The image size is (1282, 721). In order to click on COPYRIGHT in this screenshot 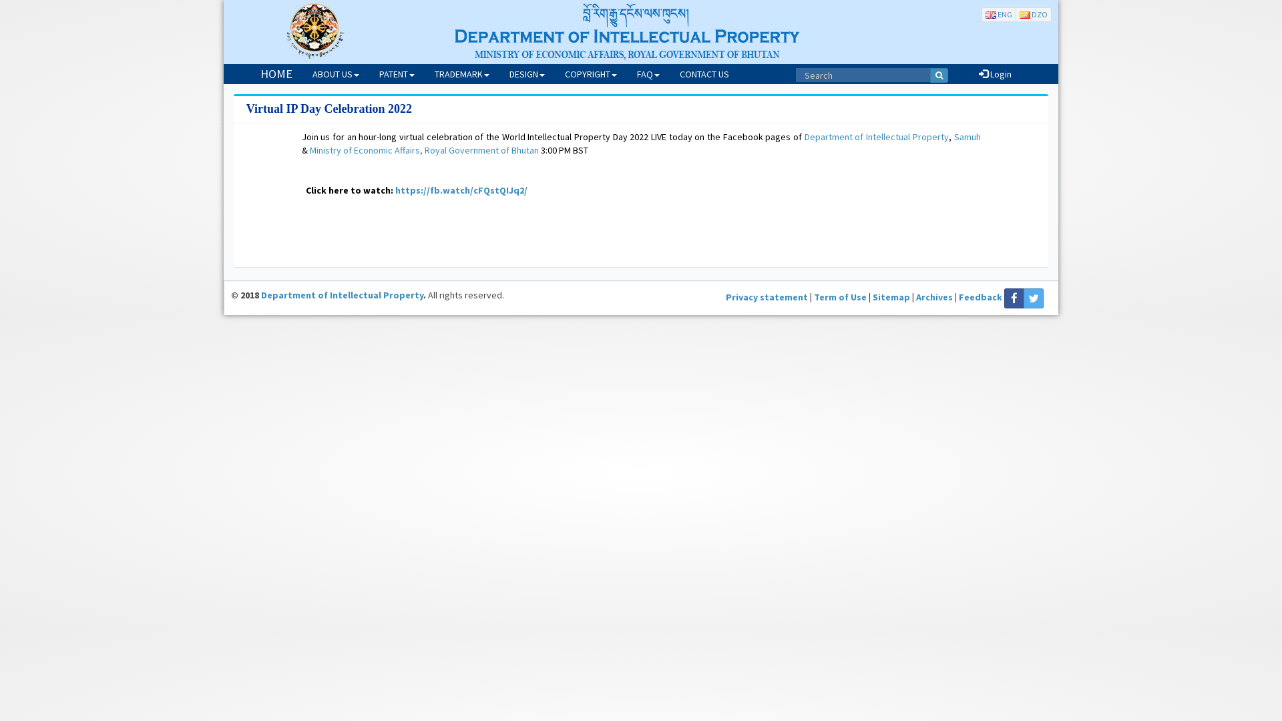, I will do `click(591, 74)`.